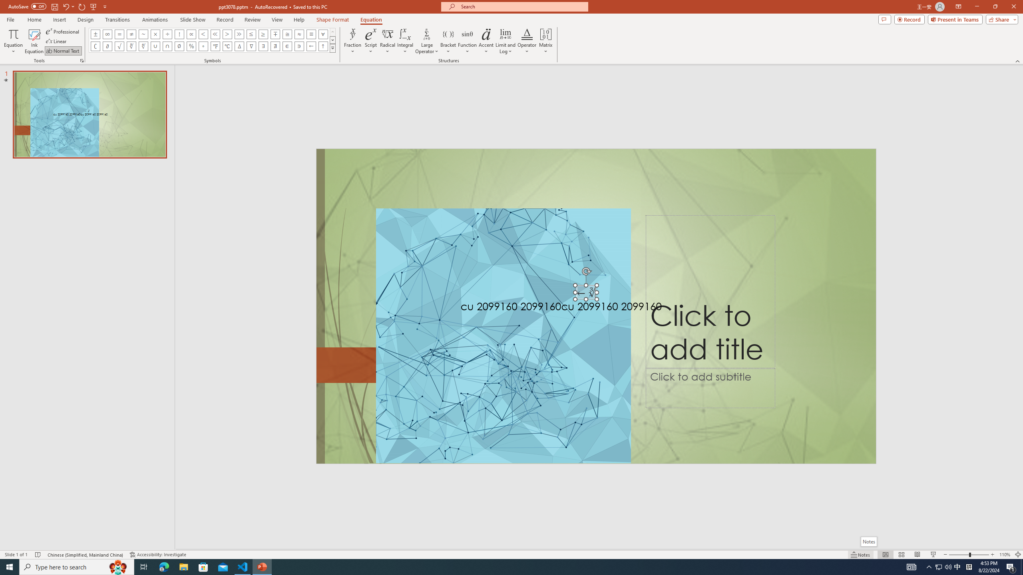 The height and width of the screenshot is (575, 1023). I want to click on Equation Symbol Degrees Celsius, so click(227, 46).